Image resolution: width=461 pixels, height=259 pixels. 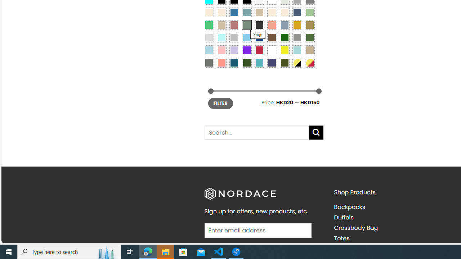 I want to click on Cream, so click(x=284, y=12).